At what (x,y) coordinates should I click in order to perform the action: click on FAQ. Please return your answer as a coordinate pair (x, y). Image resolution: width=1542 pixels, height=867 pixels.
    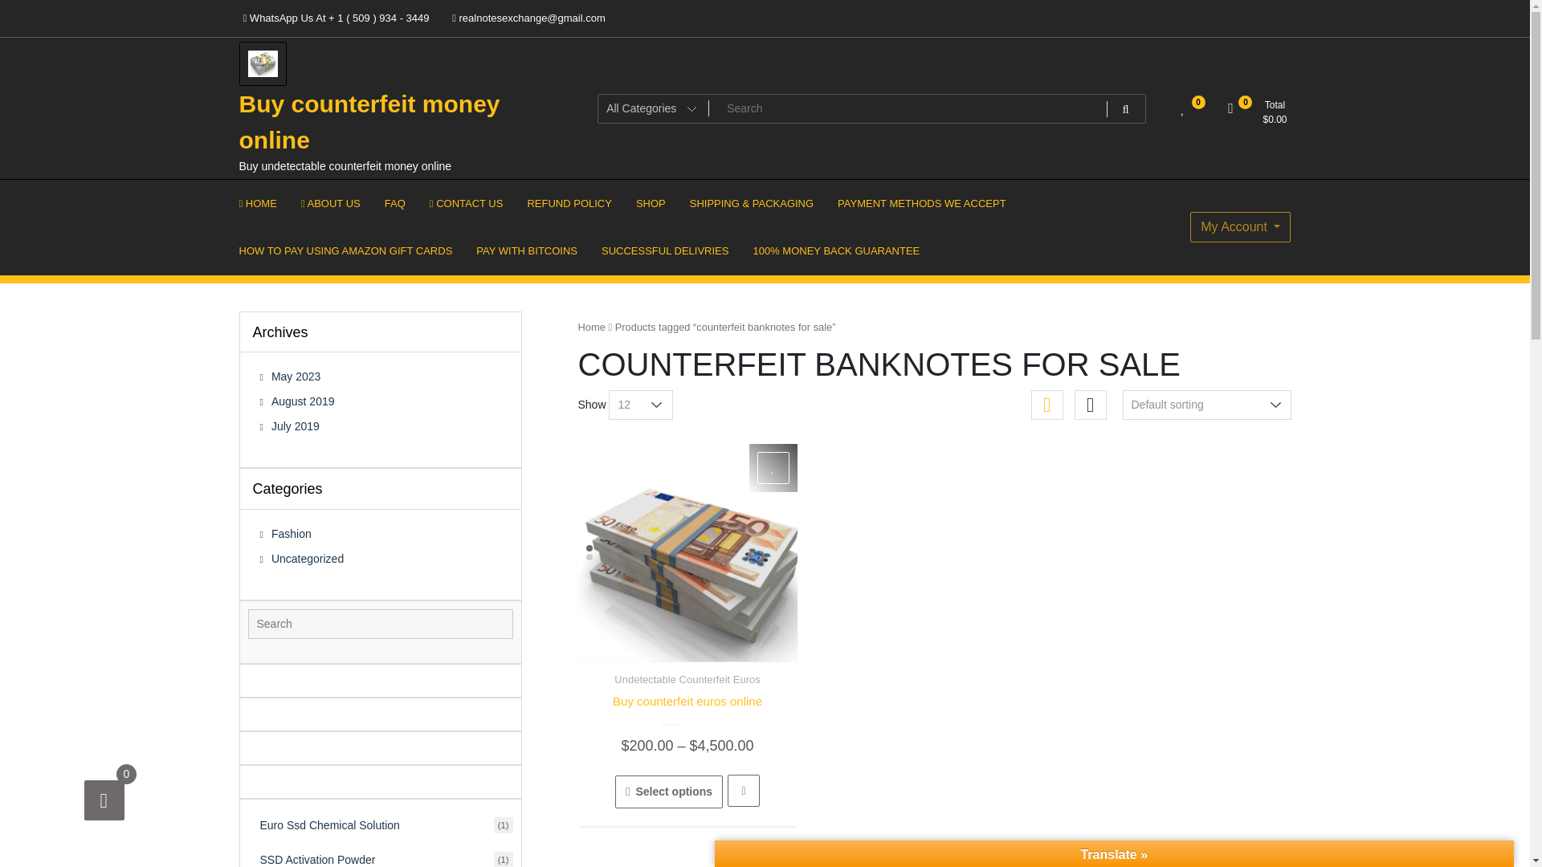
    Looking at the image, I should click on (395, 202).